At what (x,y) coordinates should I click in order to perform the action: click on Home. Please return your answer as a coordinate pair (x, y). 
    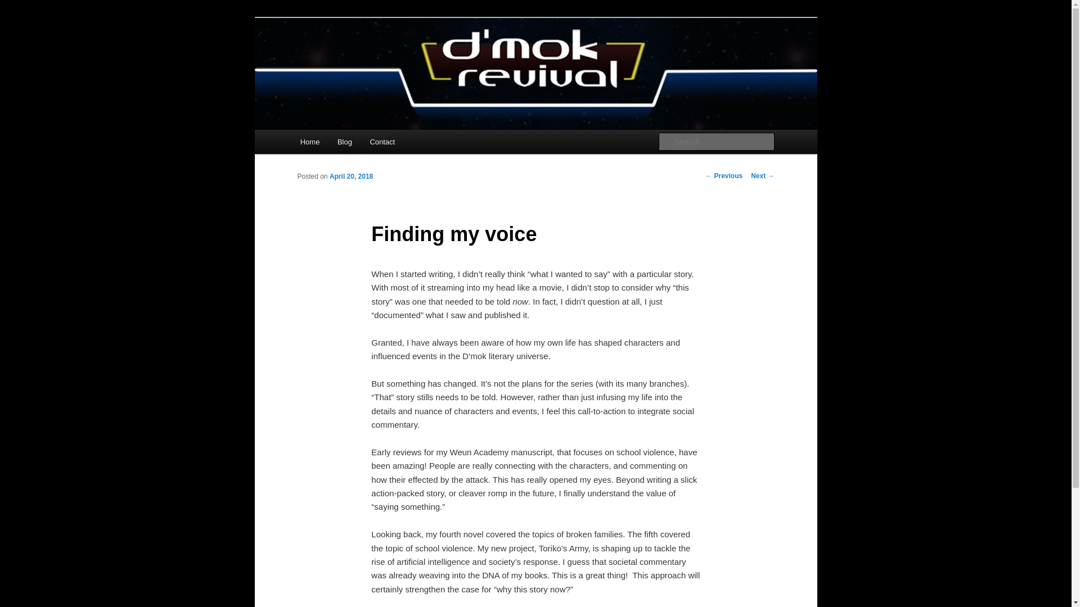
    Looking at the image, I should click on (309, 142).